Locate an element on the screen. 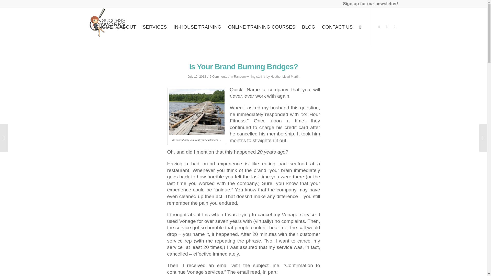  LinkedIn is located at coordinates (387, 27).